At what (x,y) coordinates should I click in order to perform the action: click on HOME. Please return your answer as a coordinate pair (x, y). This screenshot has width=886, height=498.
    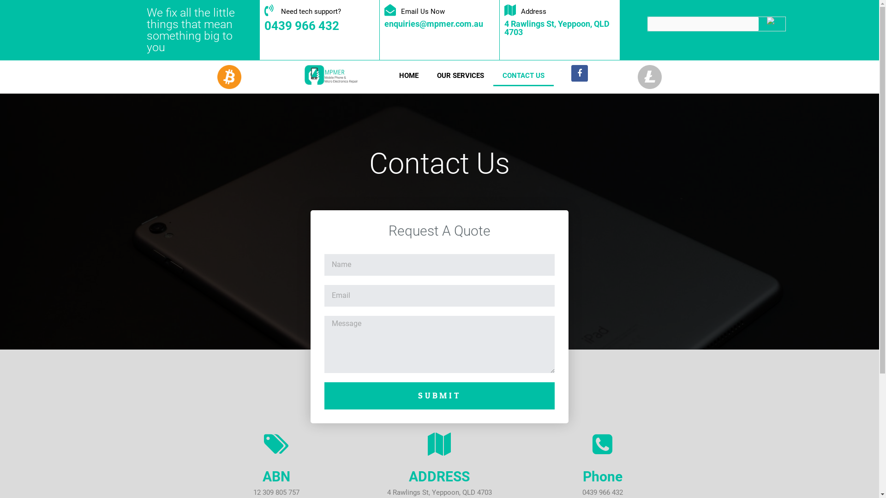
    Looking at the image, I should click on (409, 76).